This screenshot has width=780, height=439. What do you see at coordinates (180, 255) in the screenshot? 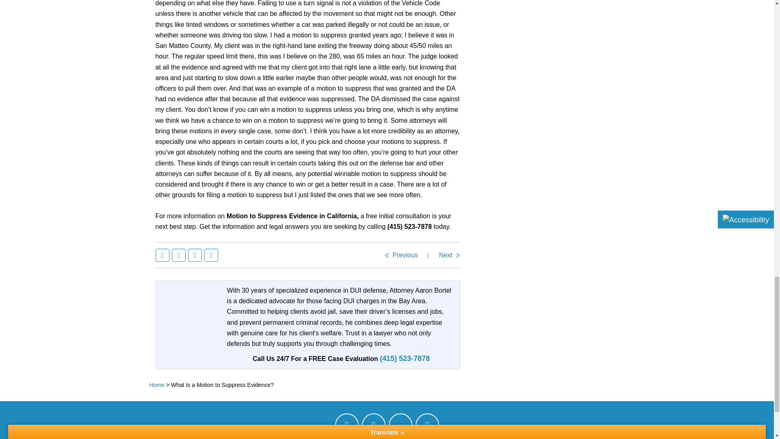
I see `Twitter` at bounding box center [180, 255].